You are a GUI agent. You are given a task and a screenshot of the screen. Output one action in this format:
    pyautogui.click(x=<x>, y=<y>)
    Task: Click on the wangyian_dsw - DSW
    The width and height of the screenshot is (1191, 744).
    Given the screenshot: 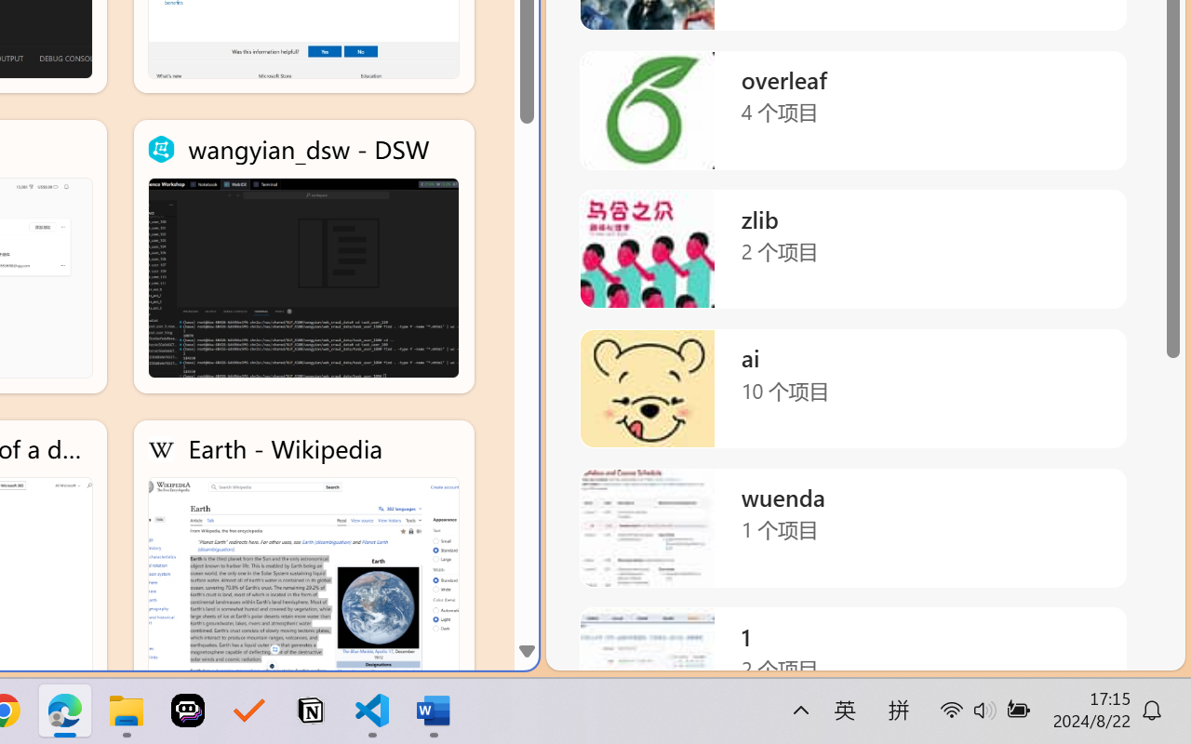 What is the action you would take?
    pyautogui.click(x=303, y=257)
    